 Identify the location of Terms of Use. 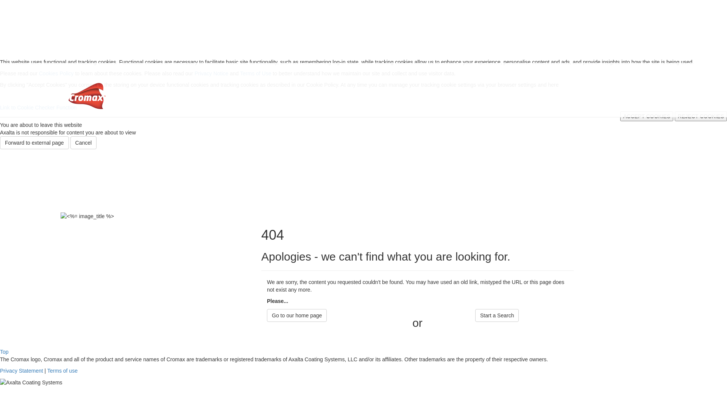
(256, 73).